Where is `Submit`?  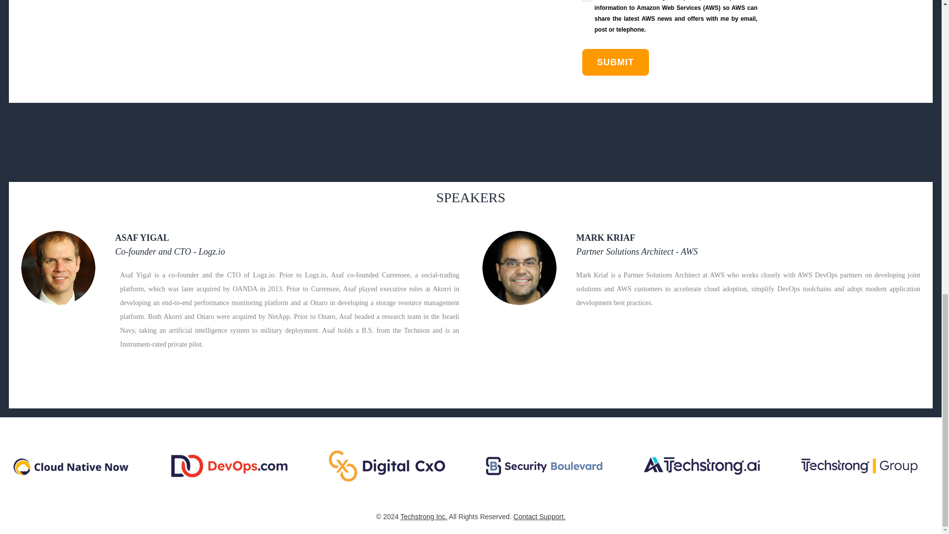
Submit is located at coordinates (616, 62).